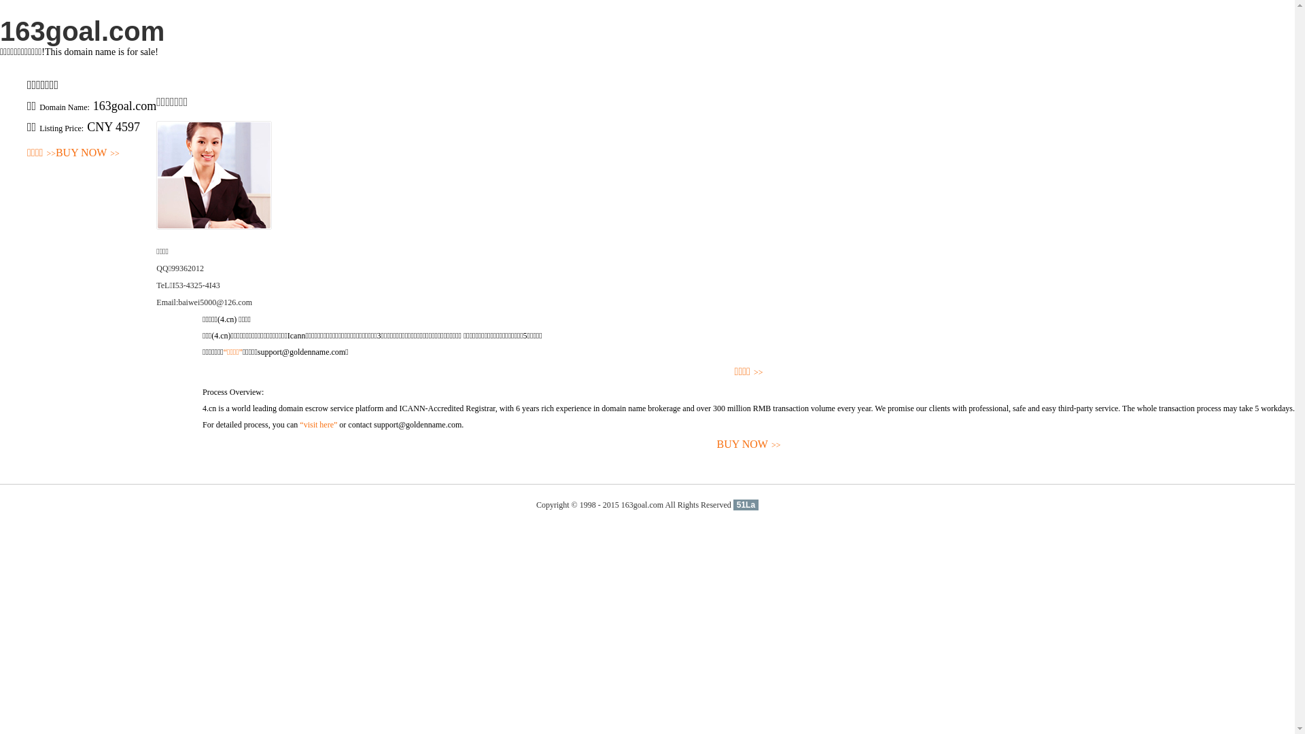  What do you see at coordinates (749, 444) in the screenshot?
I see `BUY NOW>>` at bounding box center [749, 444].